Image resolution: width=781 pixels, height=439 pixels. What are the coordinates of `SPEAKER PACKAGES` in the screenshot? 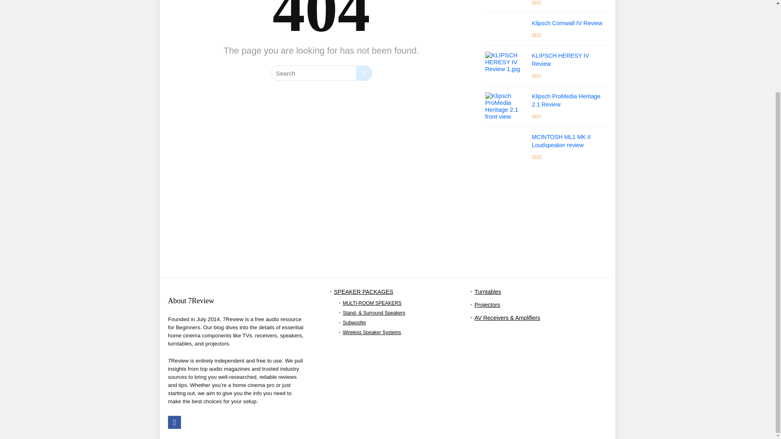 It's located at (364, 291).